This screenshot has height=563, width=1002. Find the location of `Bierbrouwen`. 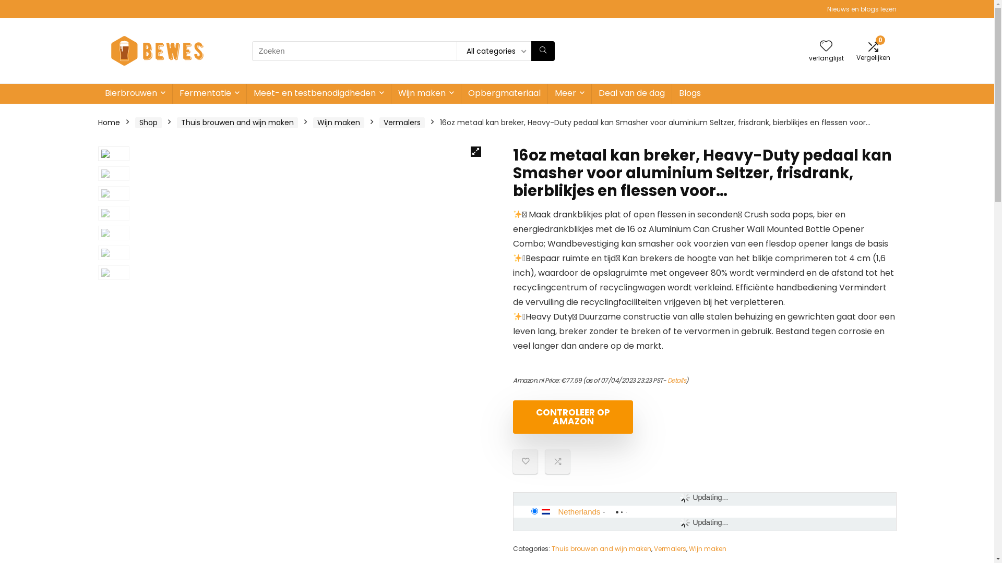

Bierbrouwen is located at coordinates (135, 94).